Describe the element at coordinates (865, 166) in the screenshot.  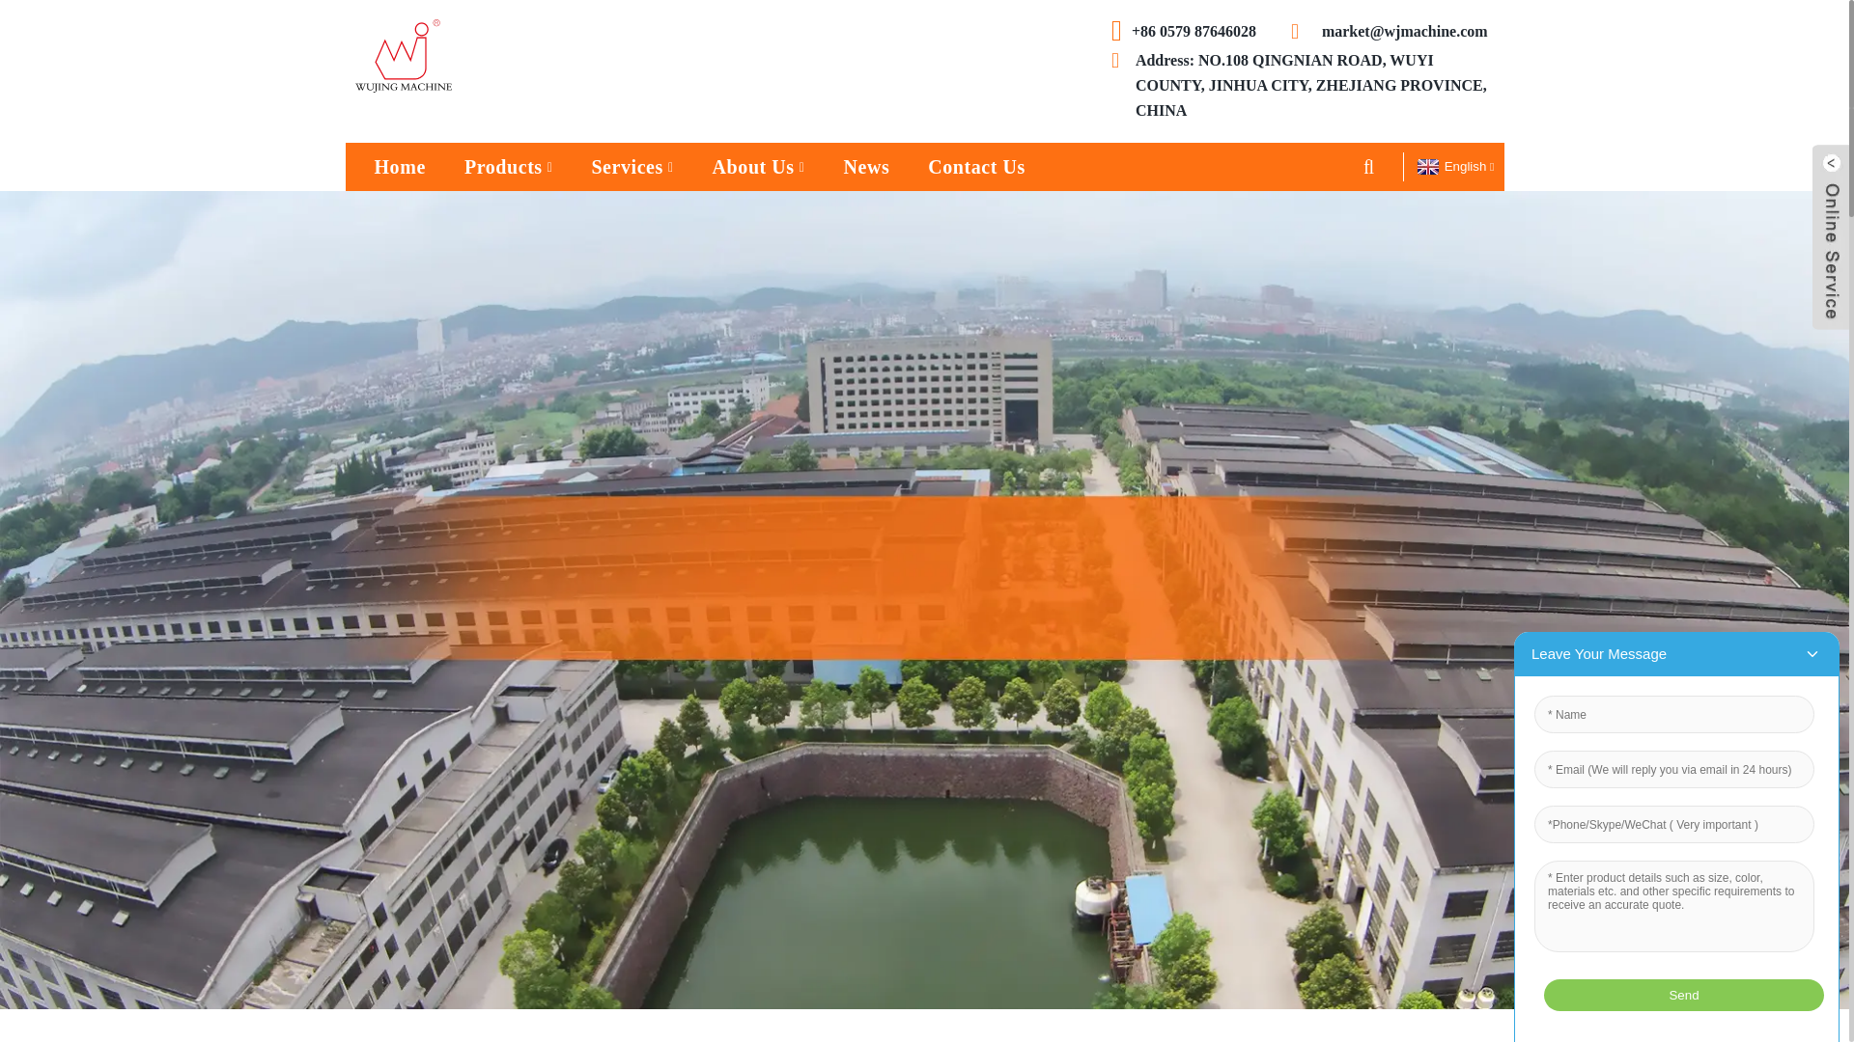
I see `News` at that location.